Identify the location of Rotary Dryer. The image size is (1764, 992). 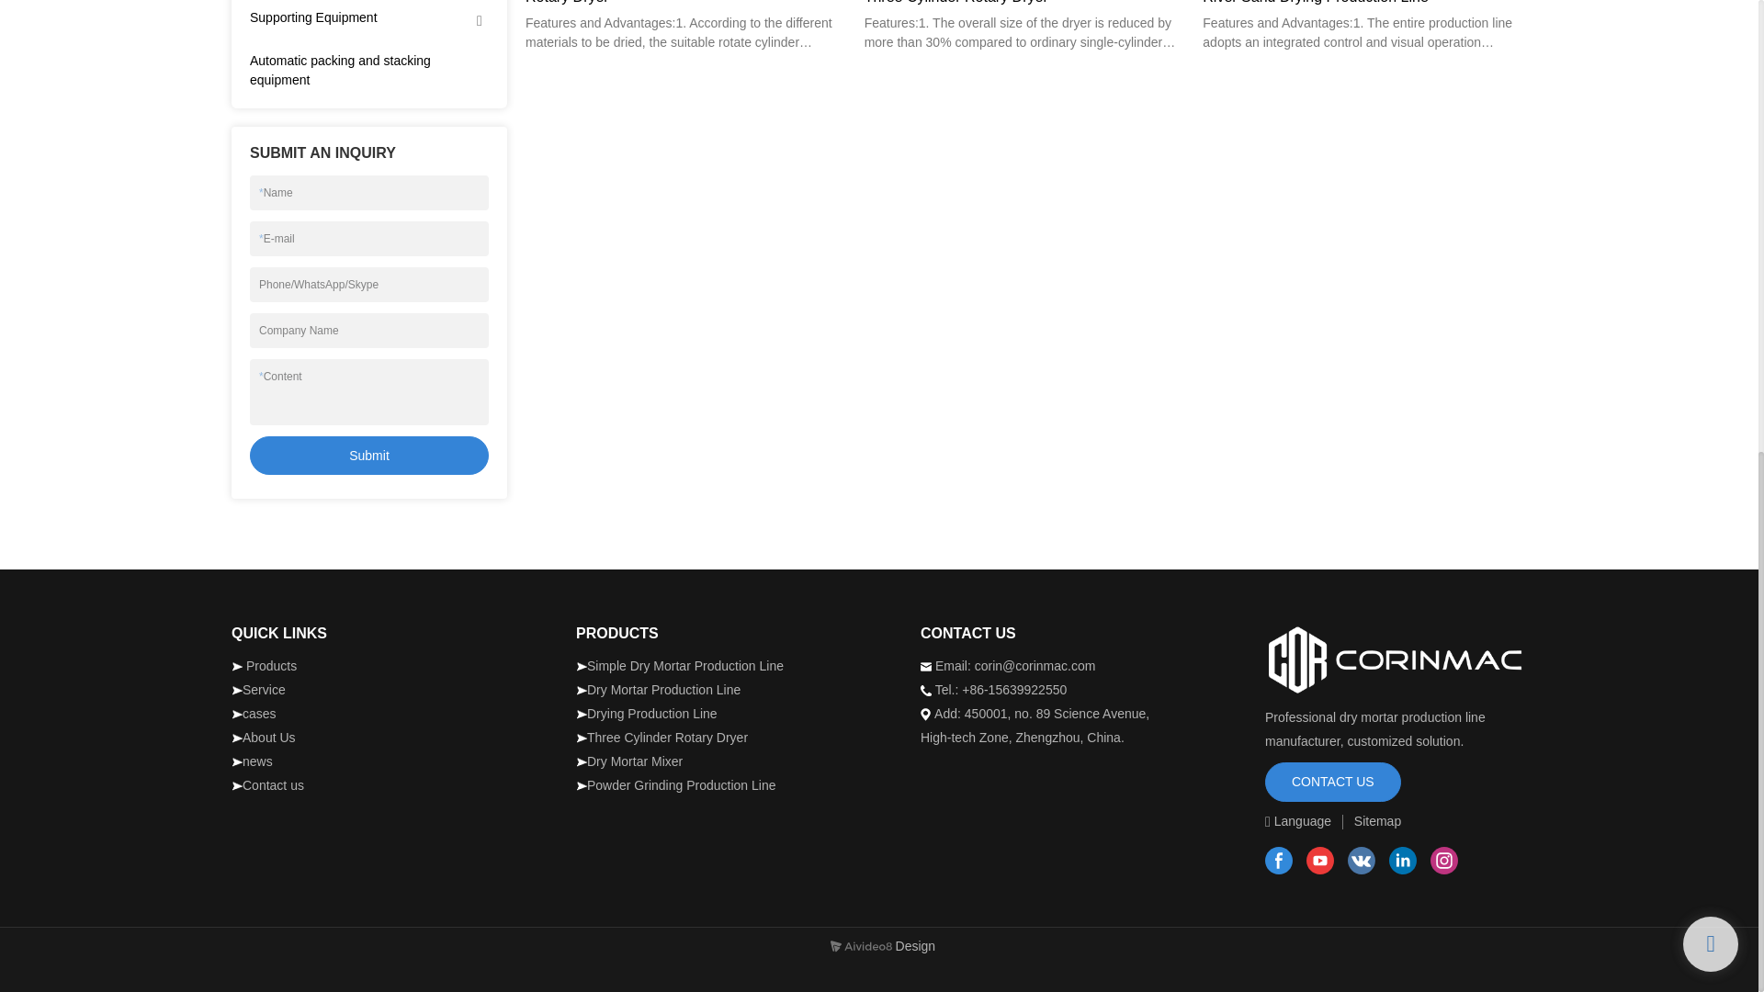
(687, 4).